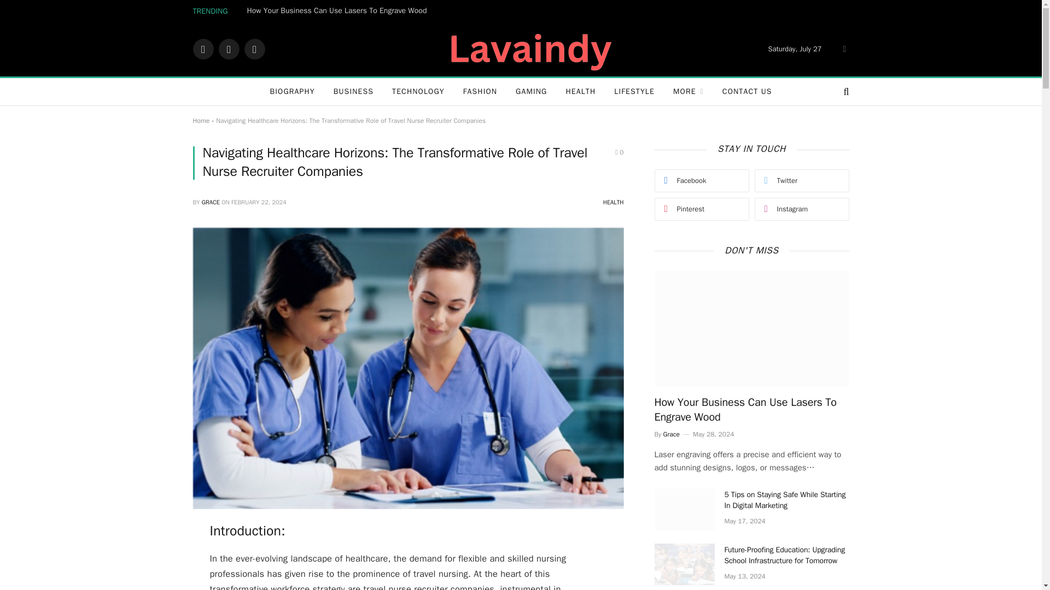  I want to click on Search, so click(844, 92).